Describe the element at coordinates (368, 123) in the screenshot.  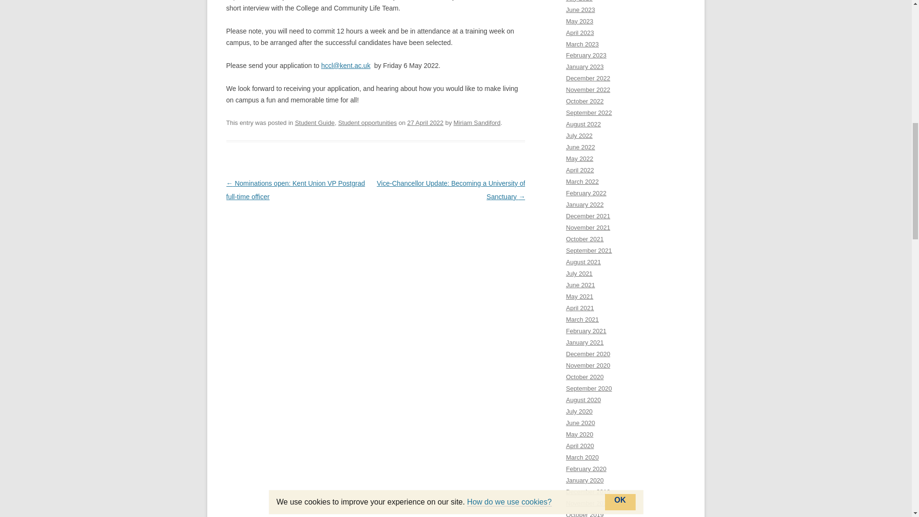
I see `Student opportunities` at that location.